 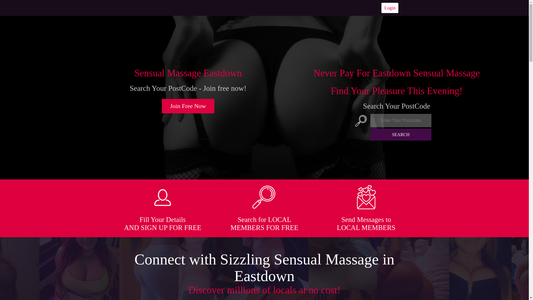 I want to click on Join, so click(x=188, y=106).